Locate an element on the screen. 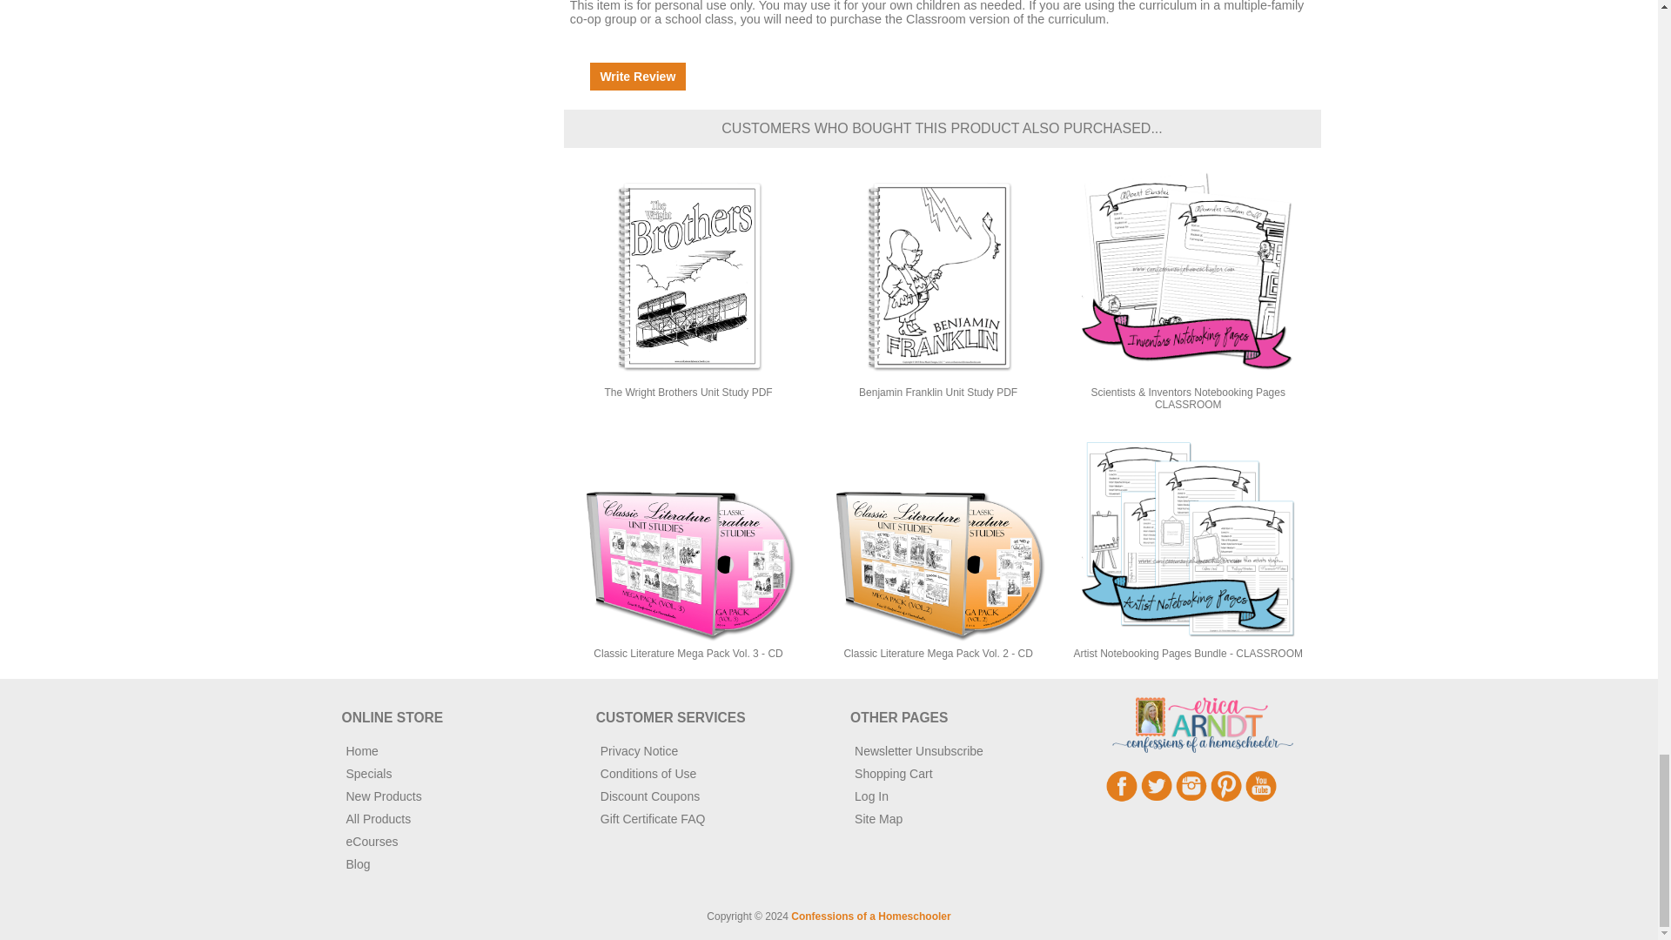  Benjamin Franklin Unit Study PDF is located at coordinates (938, 277).